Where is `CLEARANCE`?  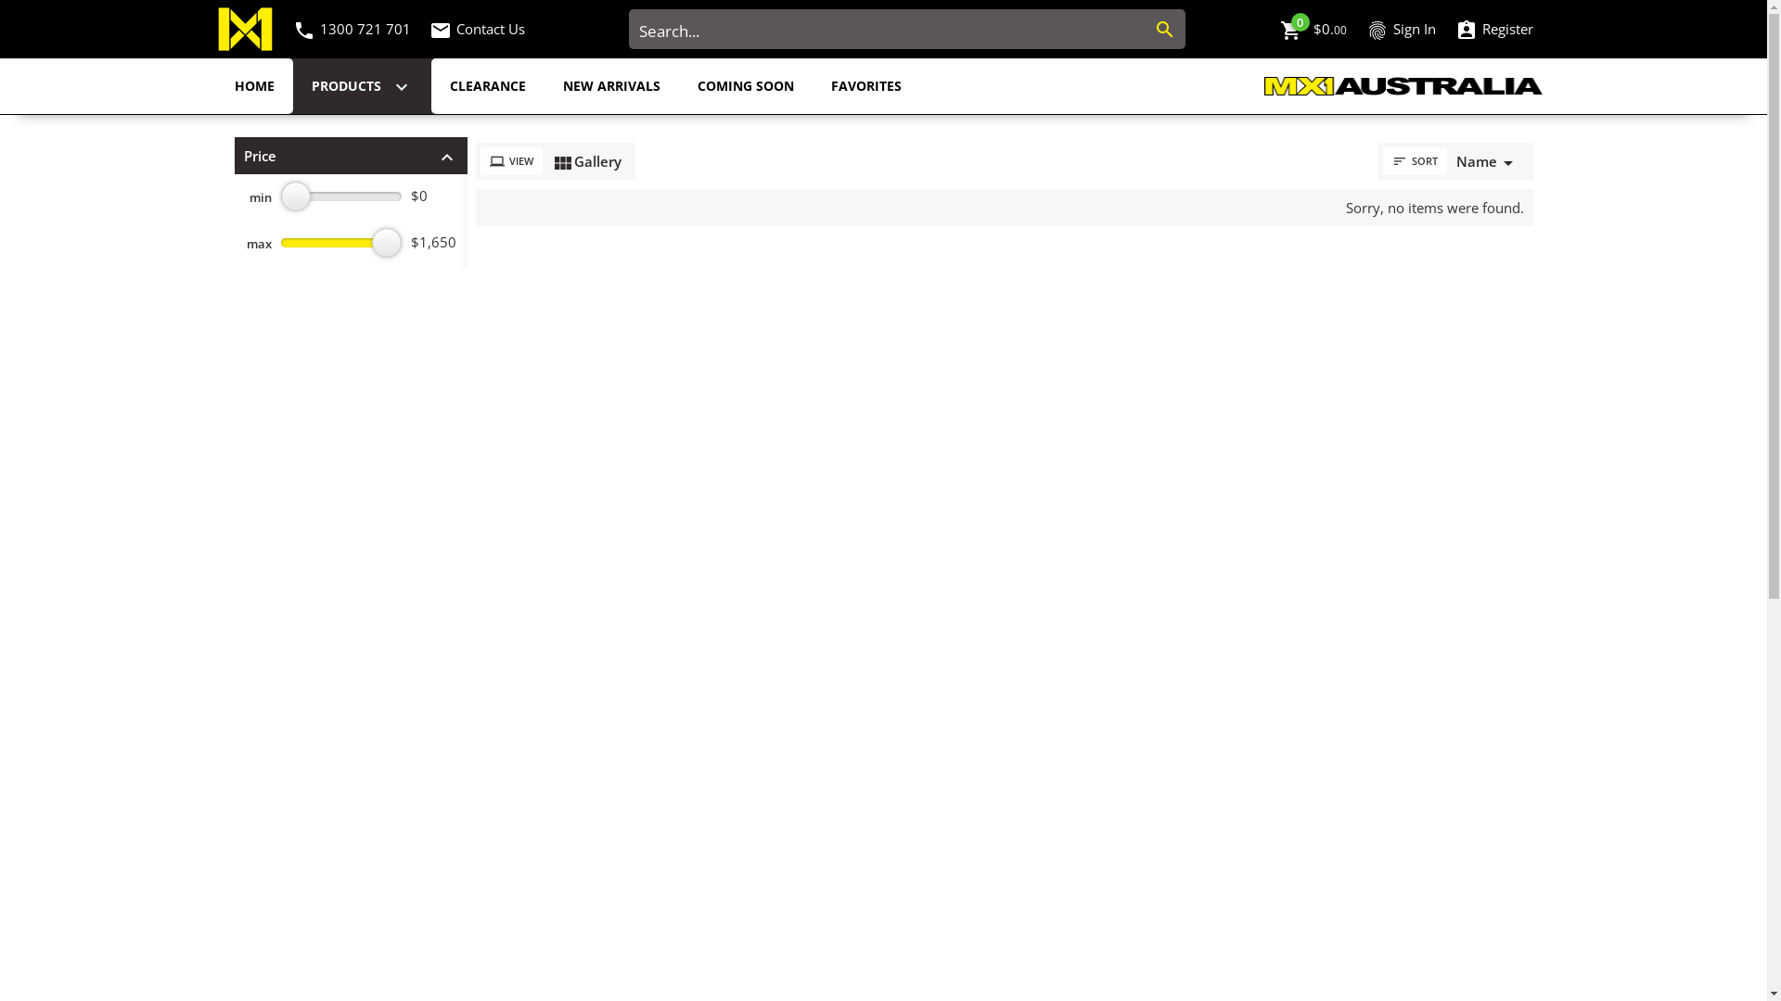 CLEARANCE is located at coordinates (487, 86).